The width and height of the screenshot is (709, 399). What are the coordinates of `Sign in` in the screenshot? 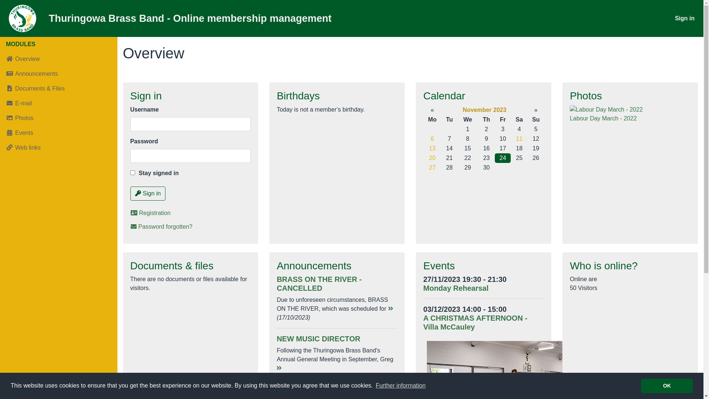 It's located at (148, 194).